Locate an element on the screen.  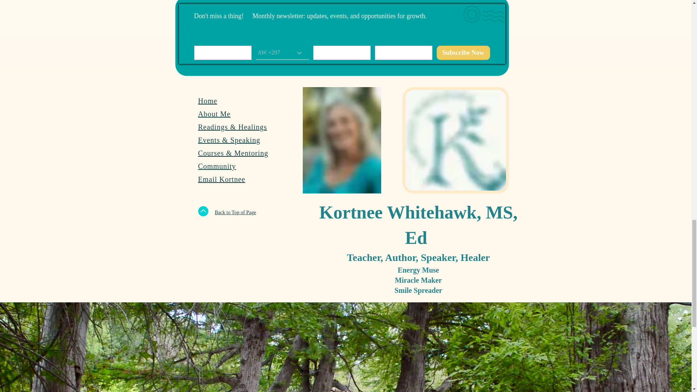
Home is located at coordinates (208, 101).